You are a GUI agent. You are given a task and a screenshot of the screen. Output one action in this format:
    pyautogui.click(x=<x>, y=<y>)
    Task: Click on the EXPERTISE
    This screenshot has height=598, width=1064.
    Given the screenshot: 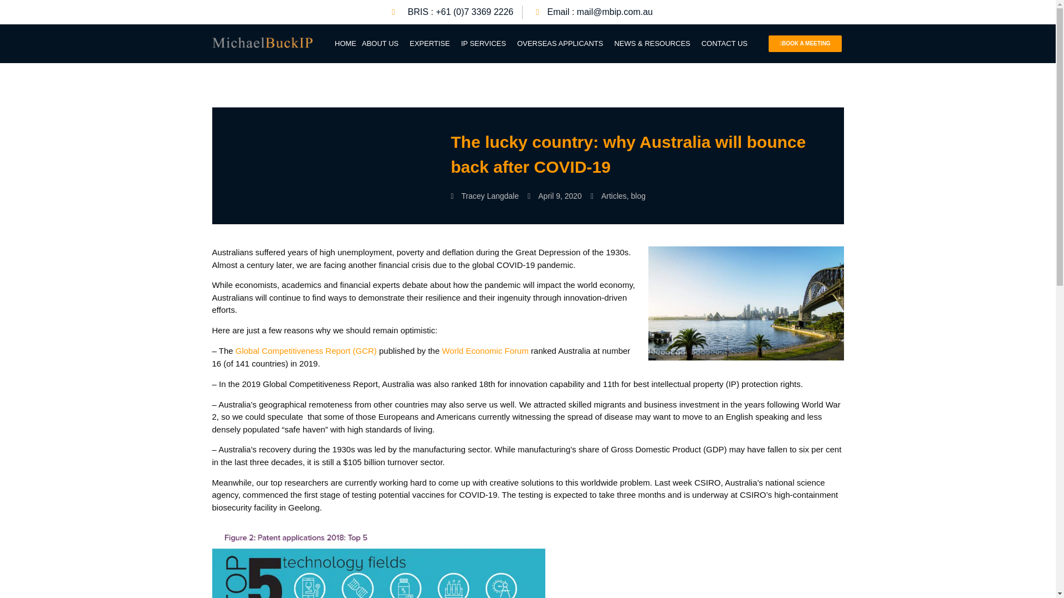 What is the action you would take?
    pyautogui.click(x=432, y=43)
    